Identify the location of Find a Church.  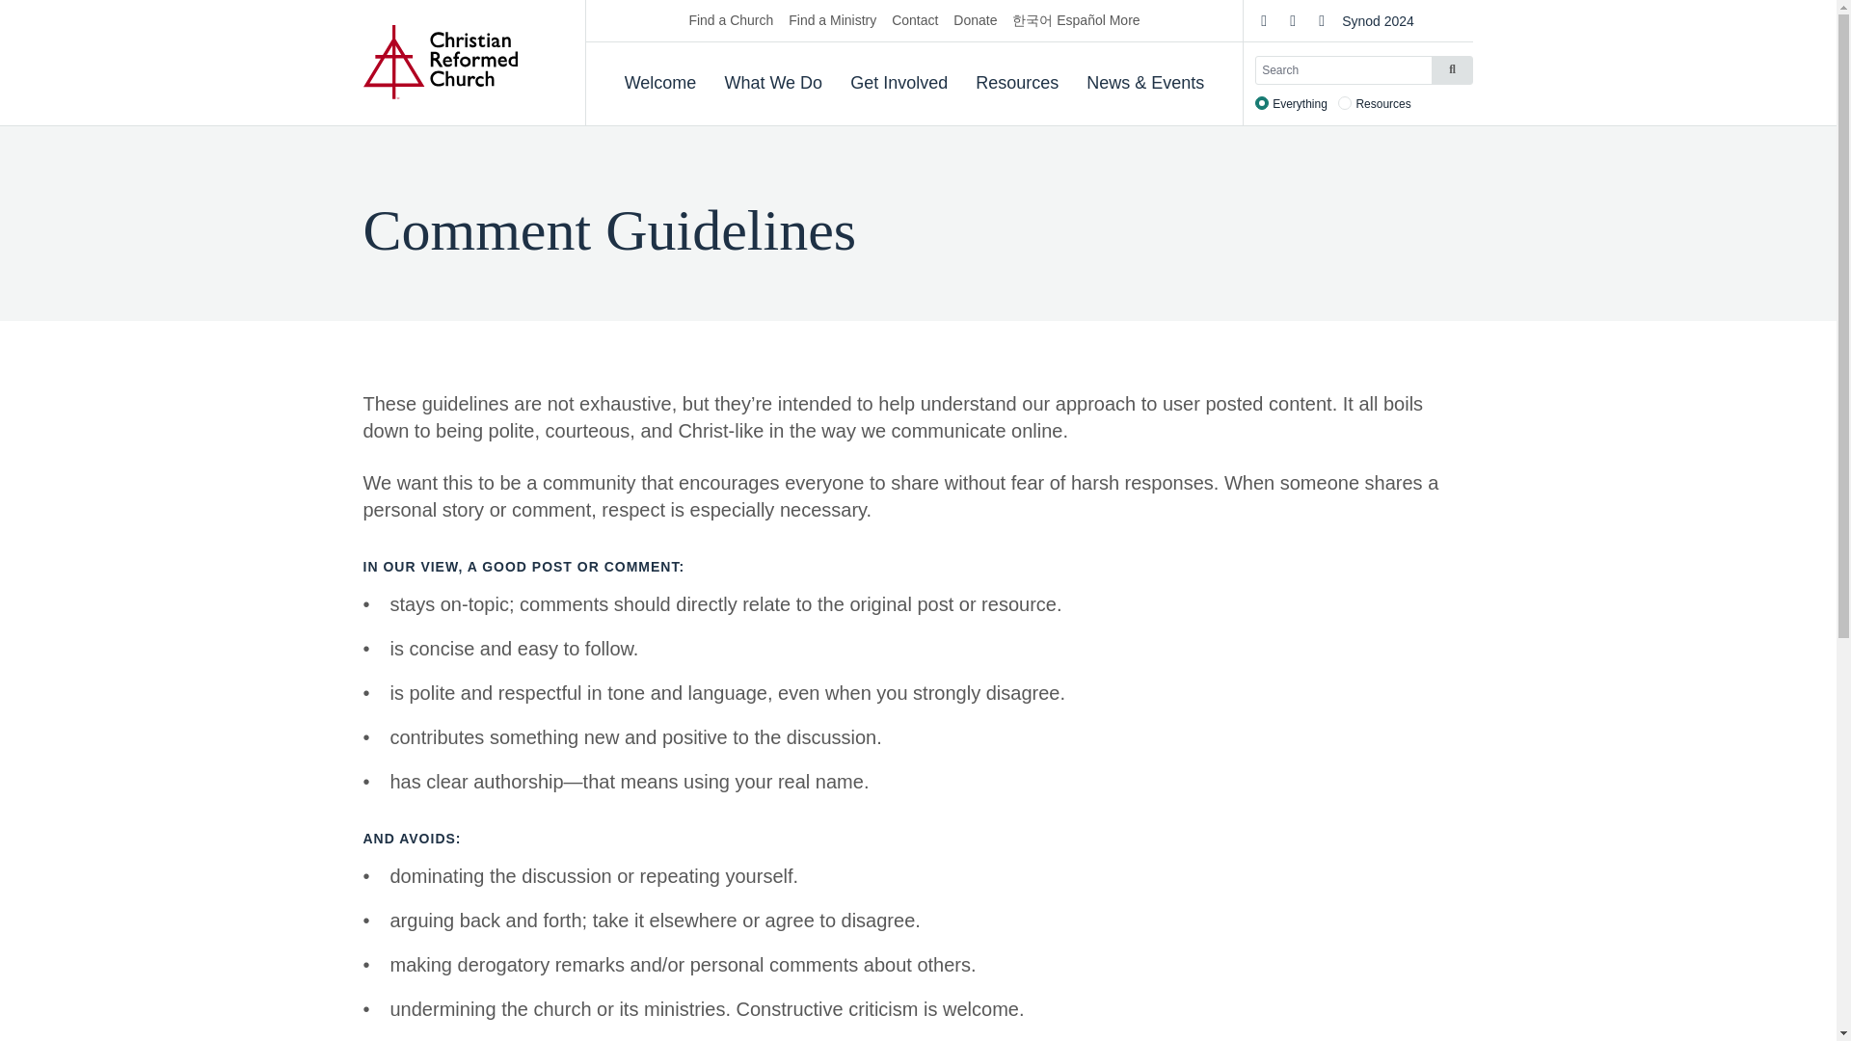
(731, 21).